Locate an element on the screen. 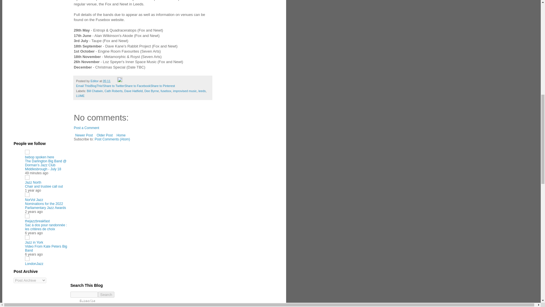 The image size is (545, 307). Home is located at coordinates (121, 135).